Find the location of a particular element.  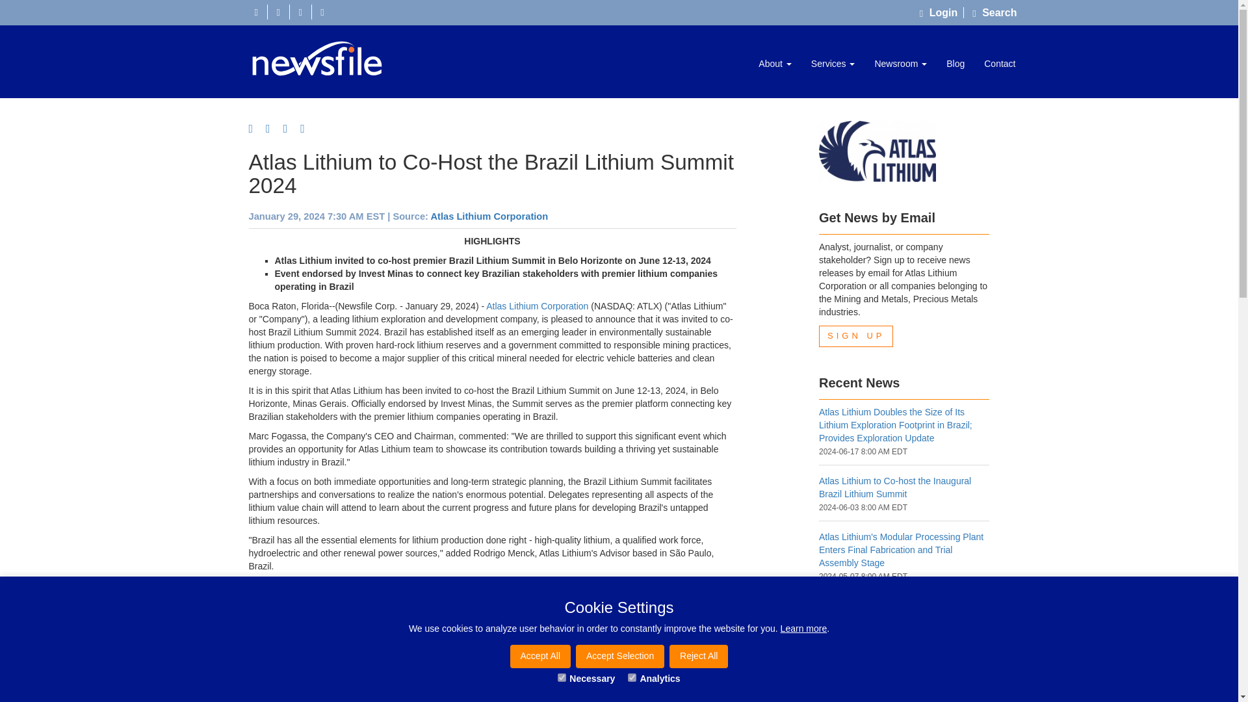

Reject All is located at coordinates (698, 656).